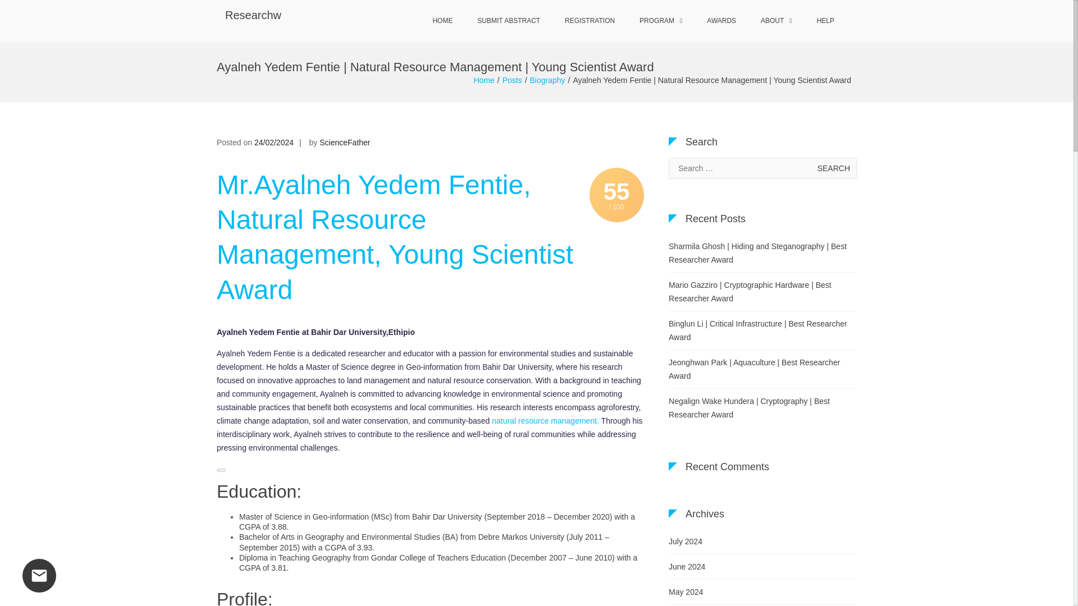  Describe the element at coordinates (833, 168) in the screenshot. I see `Search` at that location.